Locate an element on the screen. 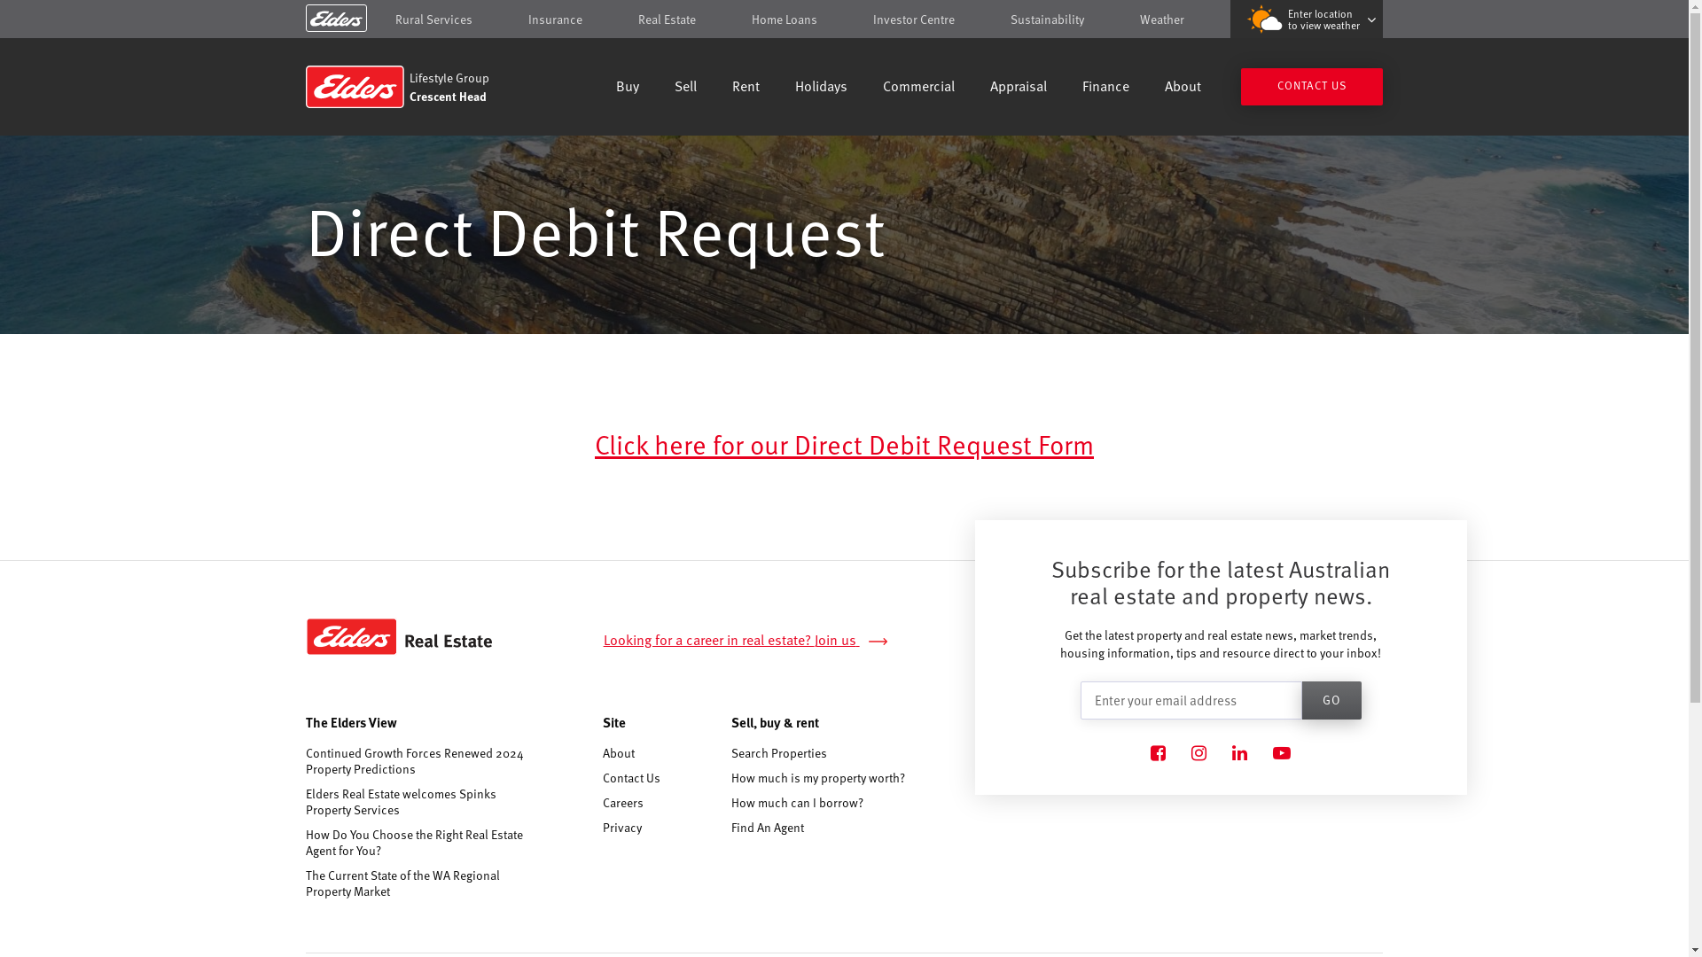 This screenshot has height=957, width=1702. Sustainability is located at coordinates (1048, 19).